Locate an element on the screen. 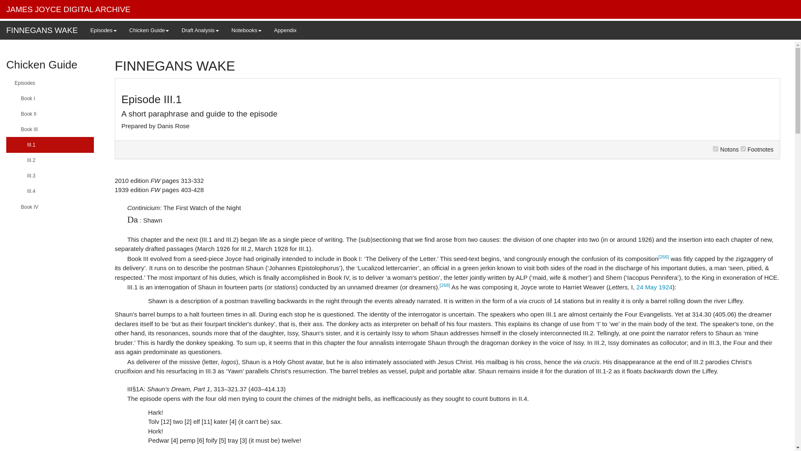 The width and height of the screenshot is (801, 451). Episodes is located at coordinates (103, 30).